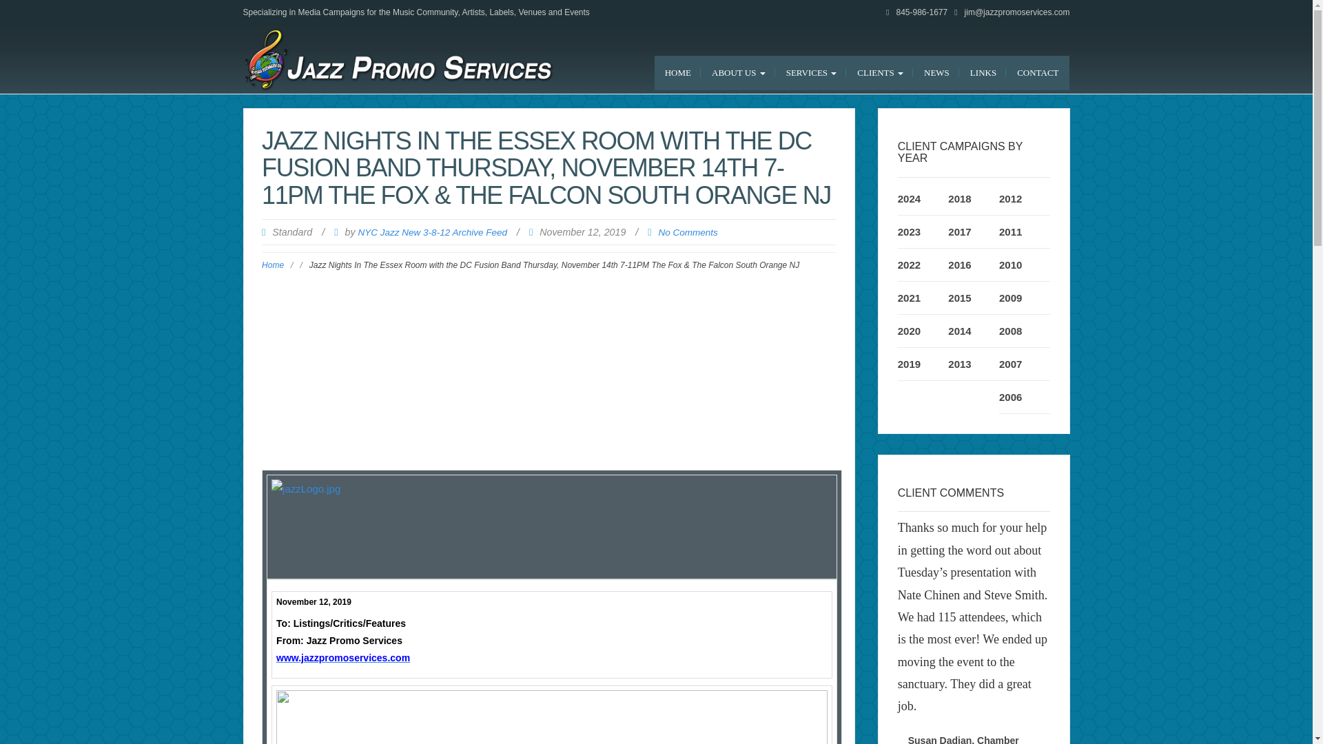 The height and width of the screenshot is (744, 1323). I want to click on SERVICES, so click(812, 73).